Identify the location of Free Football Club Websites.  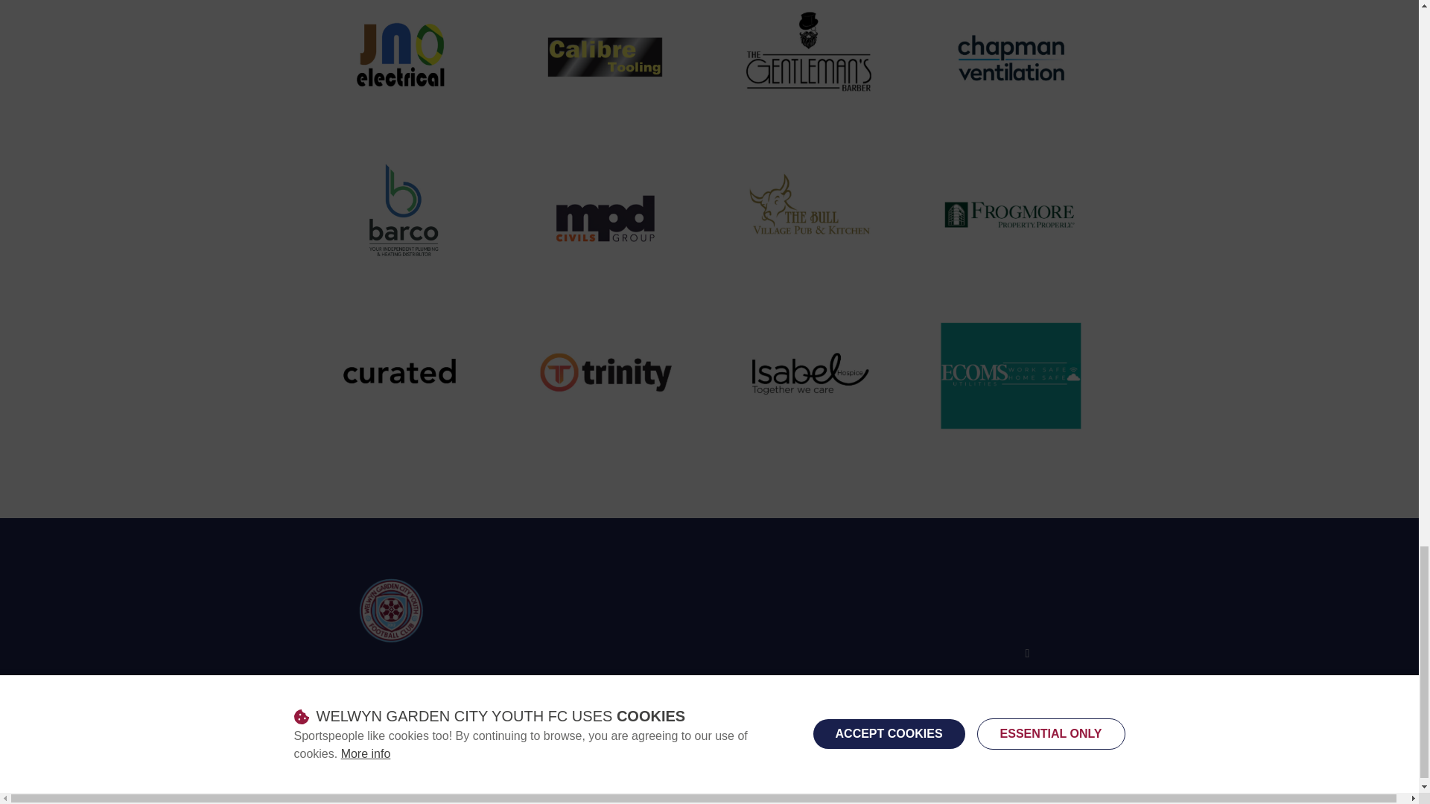
(757, 703).